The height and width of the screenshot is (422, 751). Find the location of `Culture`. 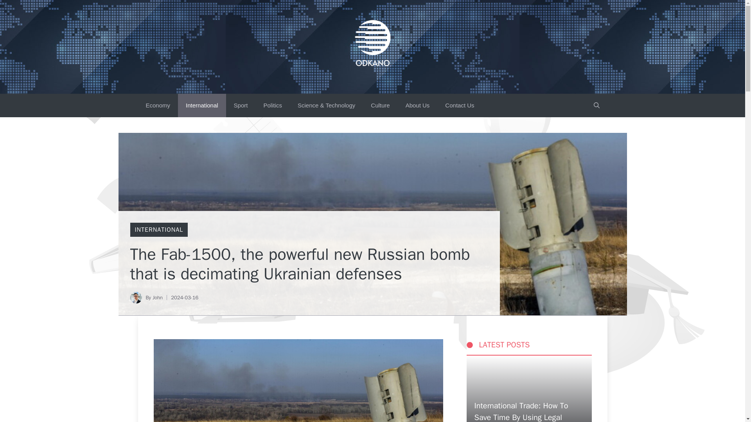

Culture is located at coordinates (380, 105).